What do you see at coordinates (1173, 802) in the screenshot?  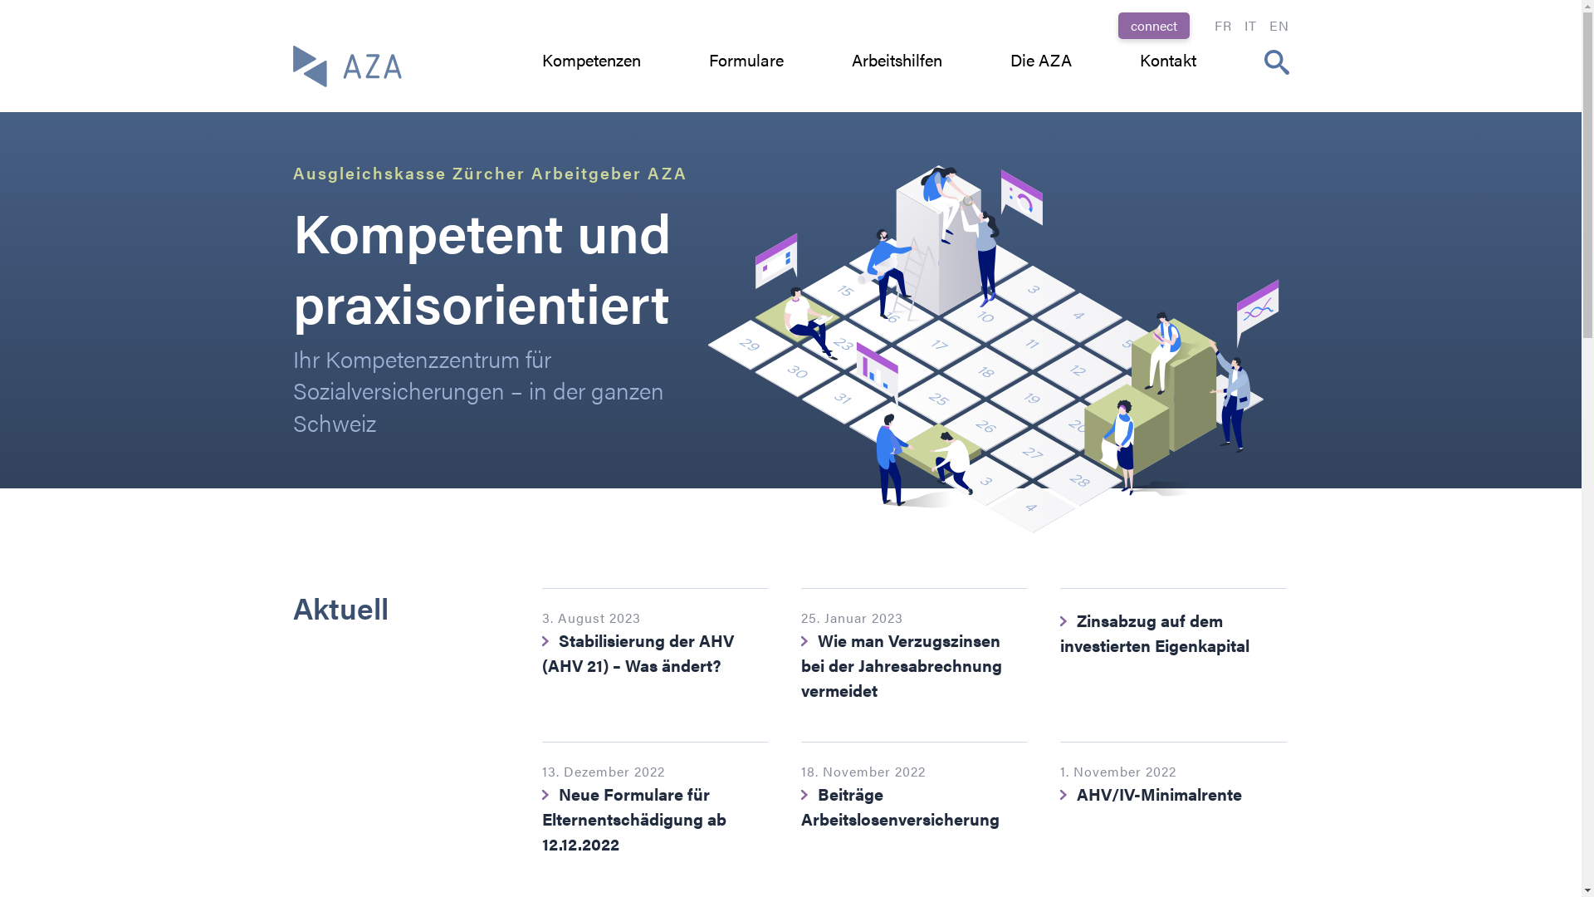 I see `1. November 2022
AHV/IV-Minimalrente` at bounding box center [1173, 802].